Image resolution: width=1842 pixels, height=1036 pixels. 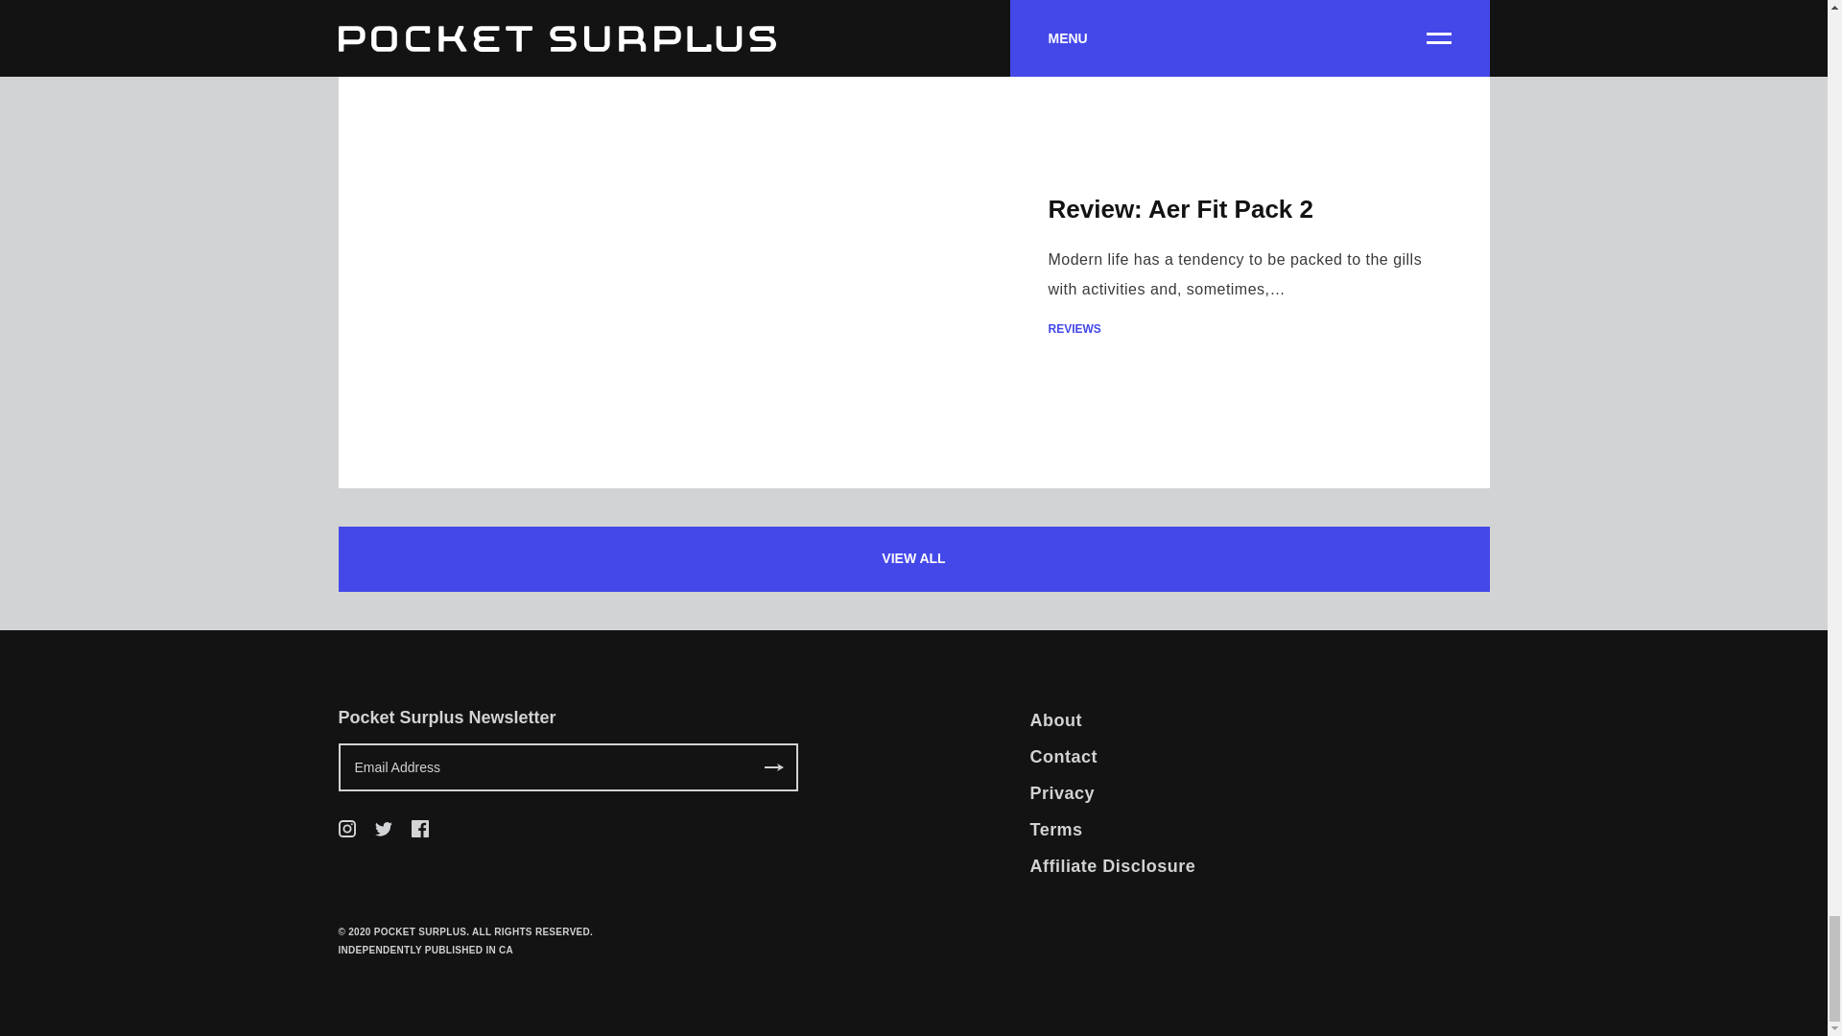 I want to click on Contact, so click(x=1063, y=756).